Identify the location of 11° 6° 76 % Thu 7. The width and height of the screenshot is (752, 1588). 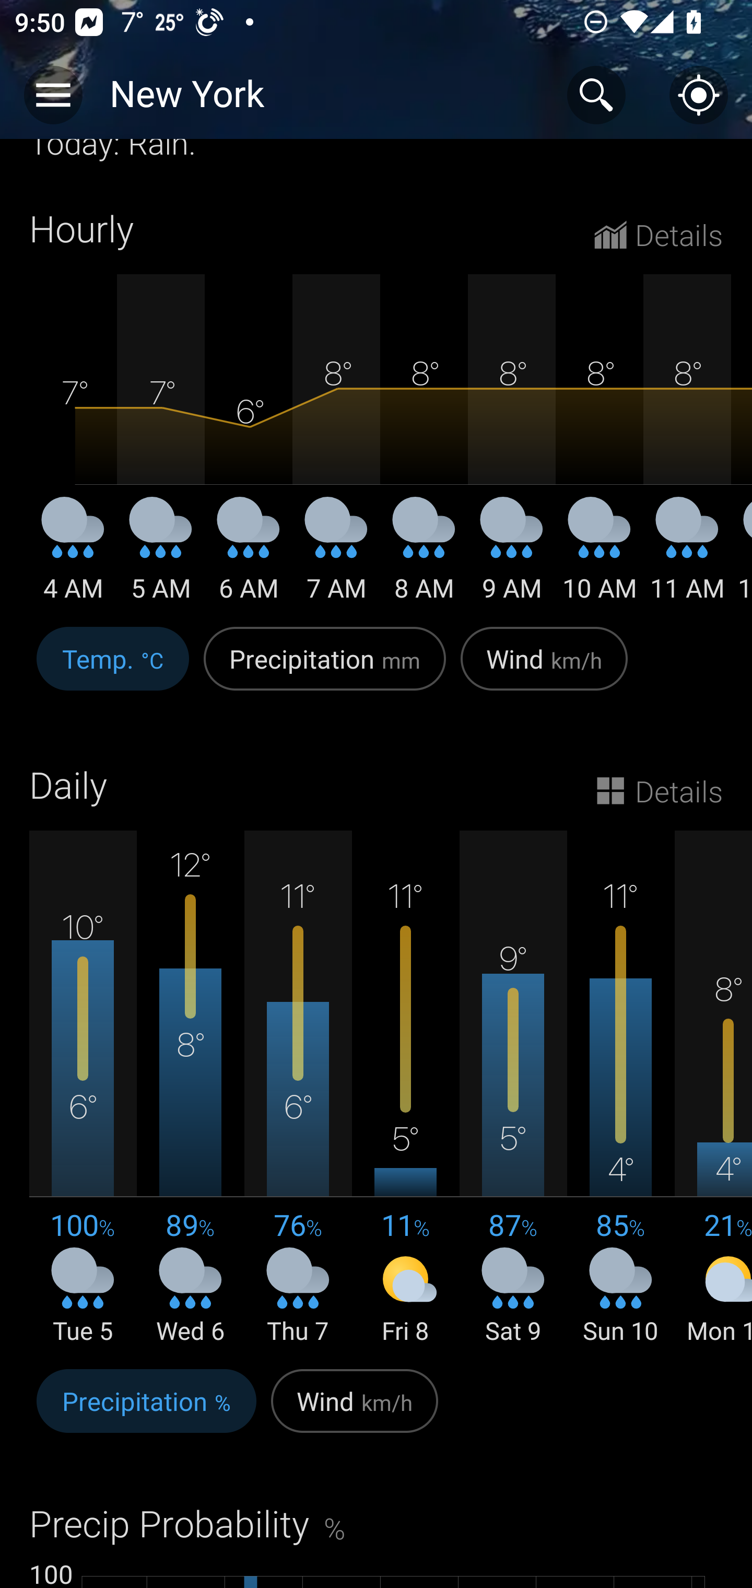
(298, 1088).